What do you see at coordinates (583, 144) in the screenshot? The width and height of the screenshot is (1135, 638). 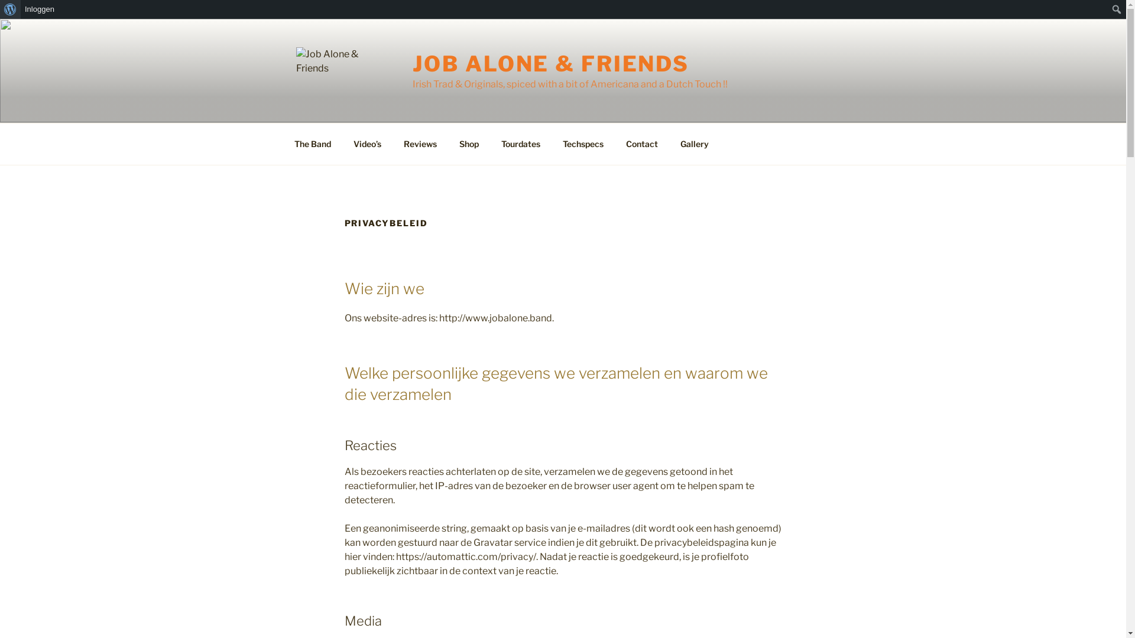 I see `Techspecs` at bounding box center [583, 144].